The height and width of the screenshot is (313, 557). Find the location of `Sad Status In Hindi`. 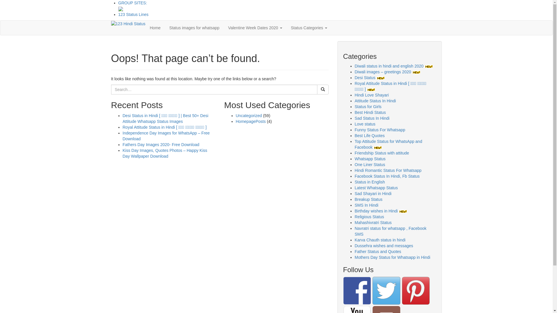

Sad Status In Hindi is located at coordinates (372, 118).